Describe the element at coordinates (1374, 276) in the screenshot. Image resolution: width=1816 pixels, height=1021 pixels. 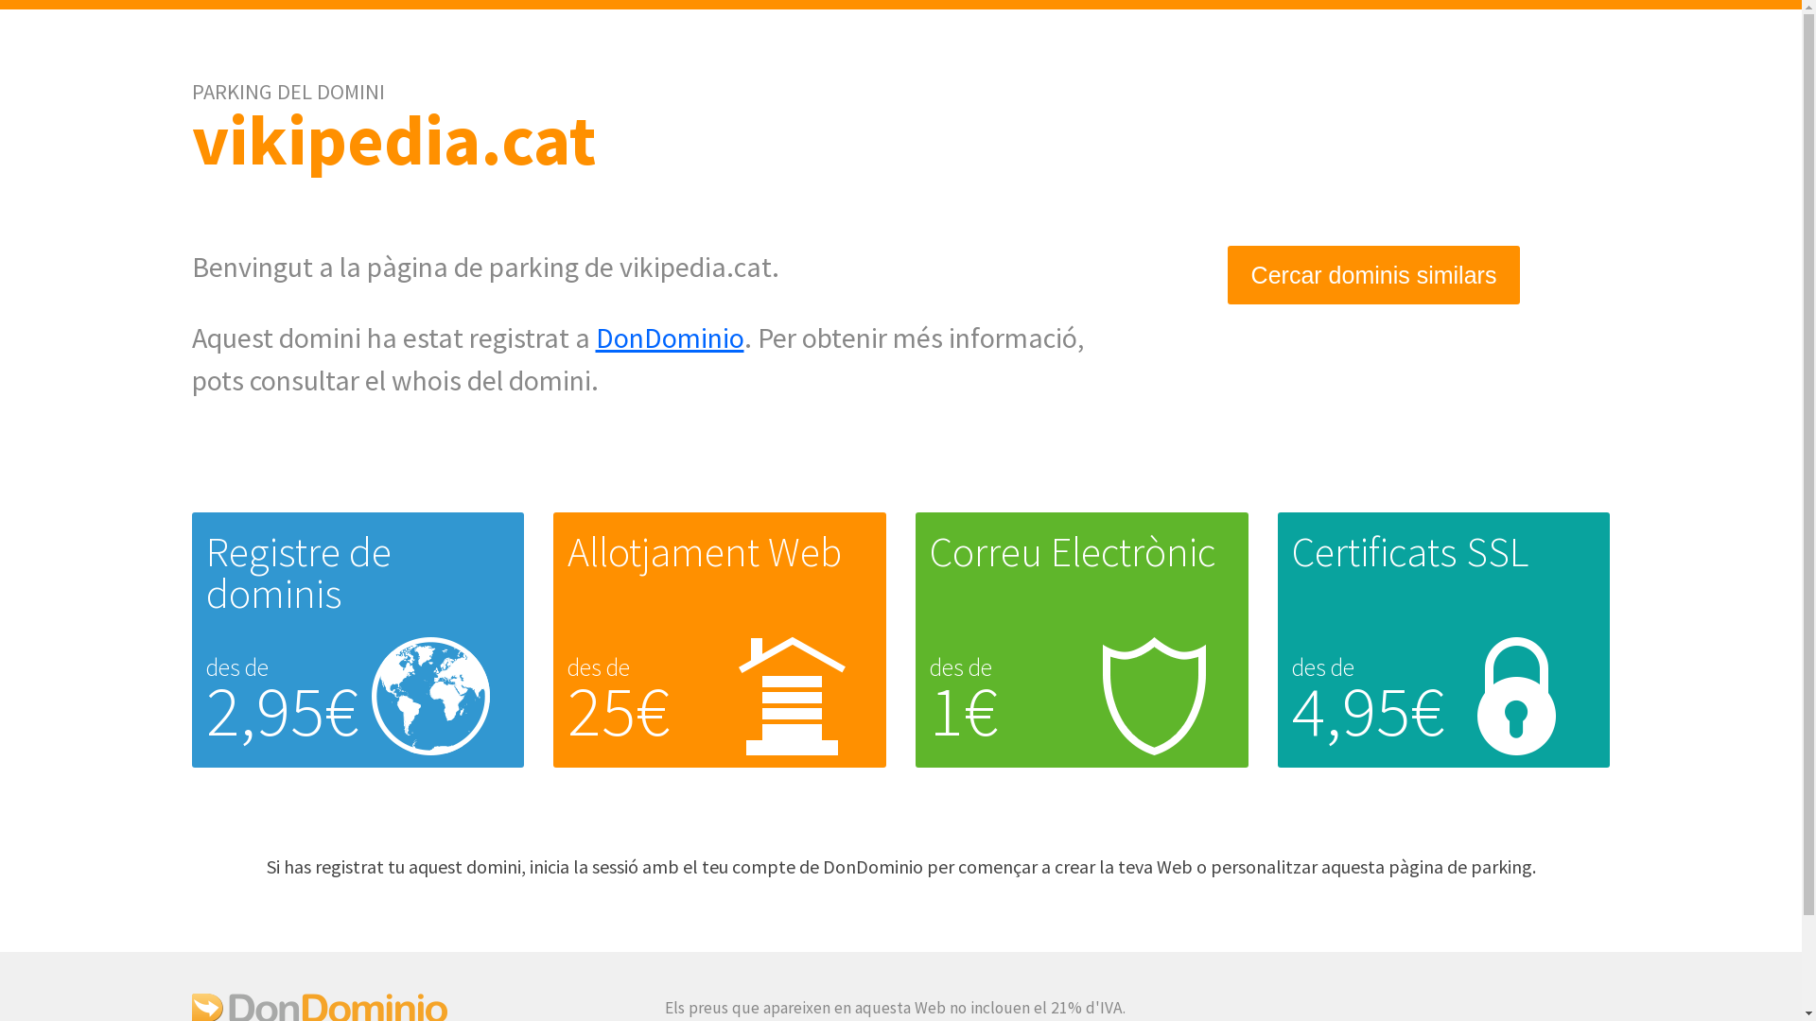
I see `Cercar dominis similars` at that location.